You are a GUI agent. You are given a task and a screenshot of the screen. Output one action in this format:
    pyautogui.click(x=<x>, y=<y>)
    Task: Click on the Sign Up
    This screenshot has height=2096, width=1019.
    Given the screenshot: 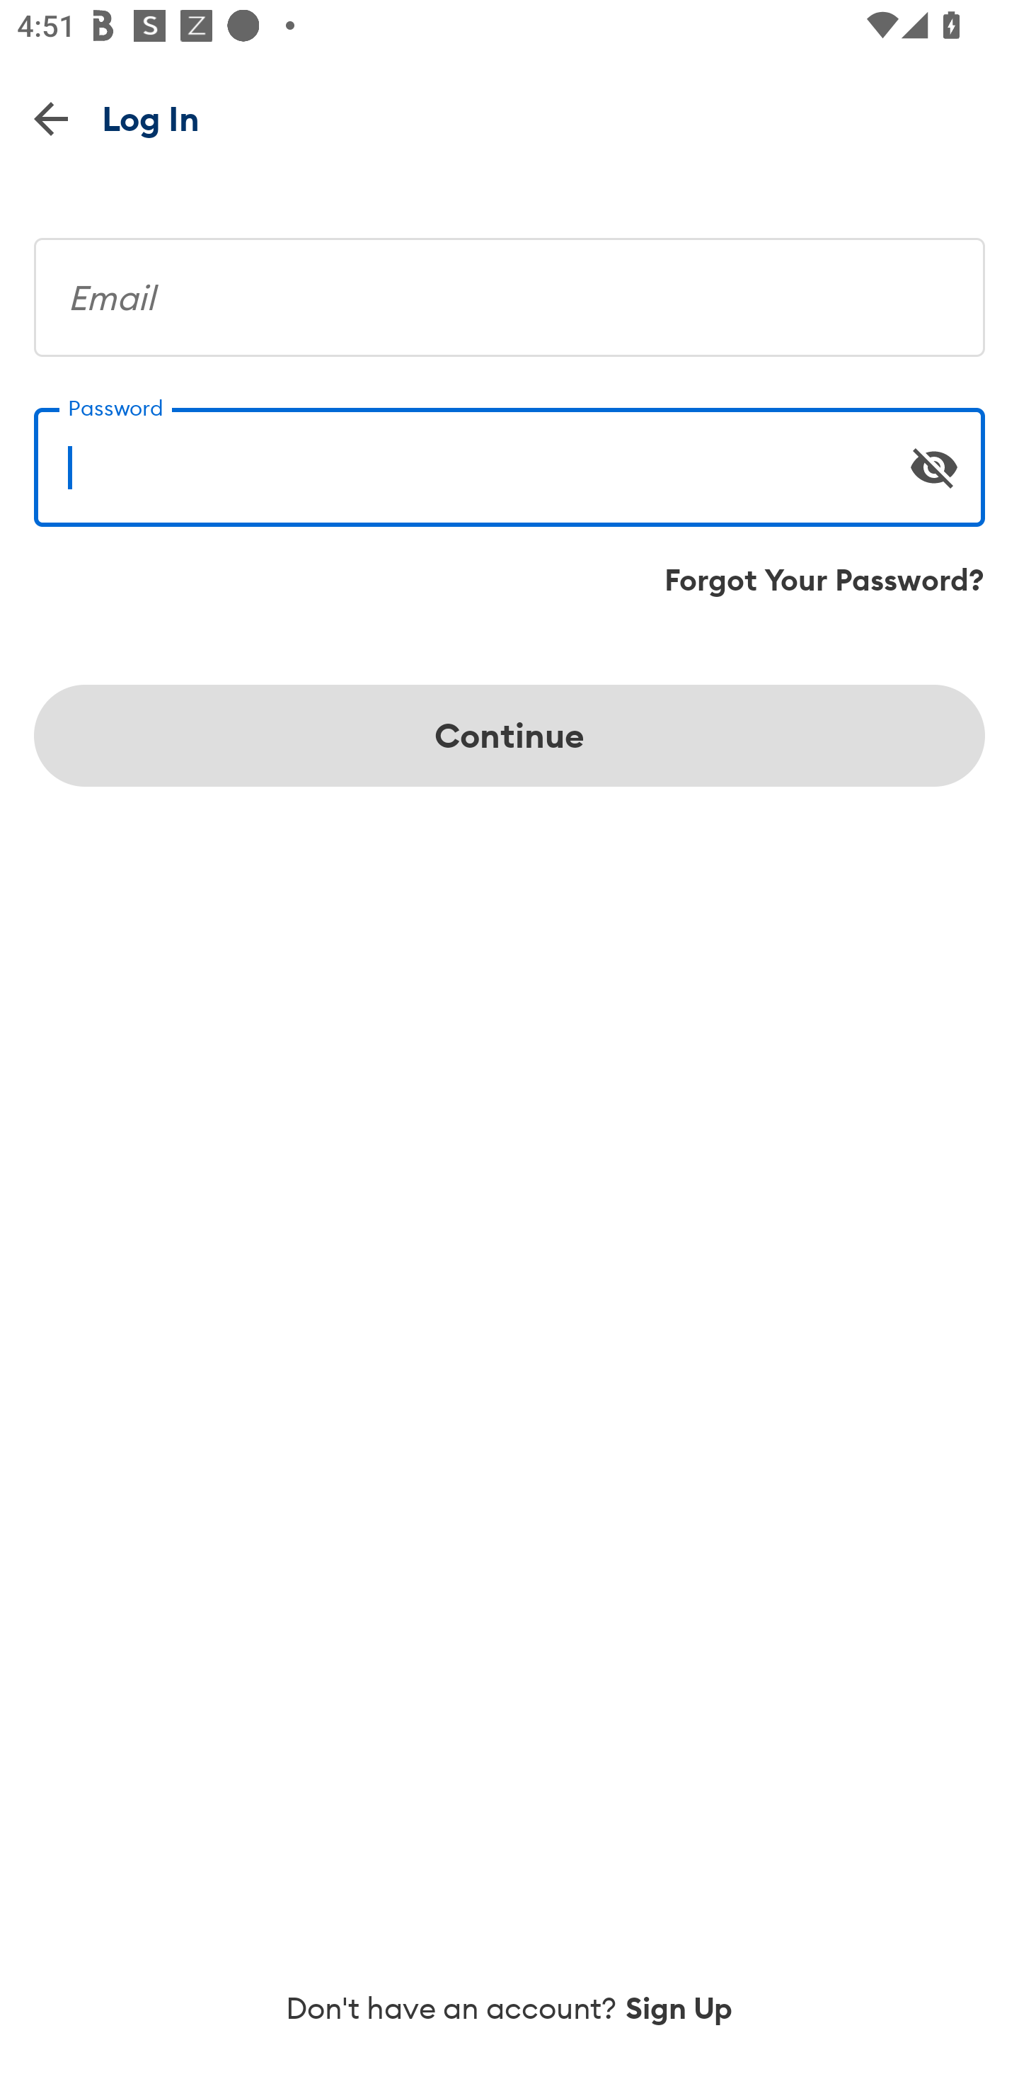 What is the action you would take?
    pyautogui.click(x=679, y=2008)
    